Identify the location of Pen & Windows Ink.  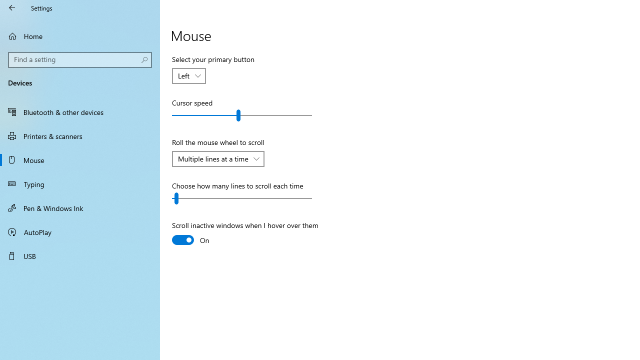
(80, 207).